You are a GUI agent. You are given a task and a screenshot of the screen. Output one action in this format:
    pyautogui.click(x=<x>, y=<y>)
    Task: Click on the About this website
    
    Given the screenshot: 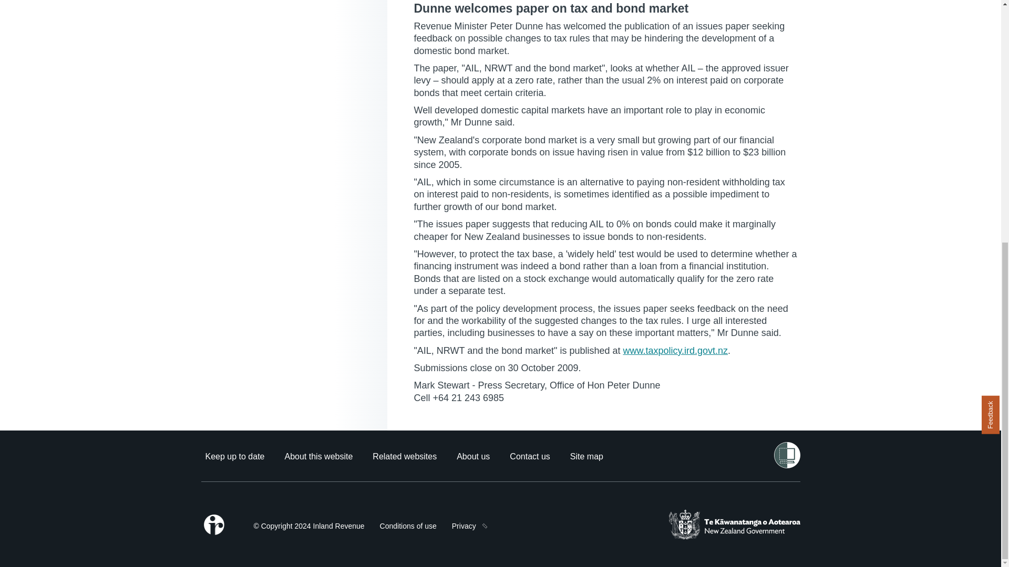 What is the action you would take?
    pyautogui.click(x=318, y=456)
    